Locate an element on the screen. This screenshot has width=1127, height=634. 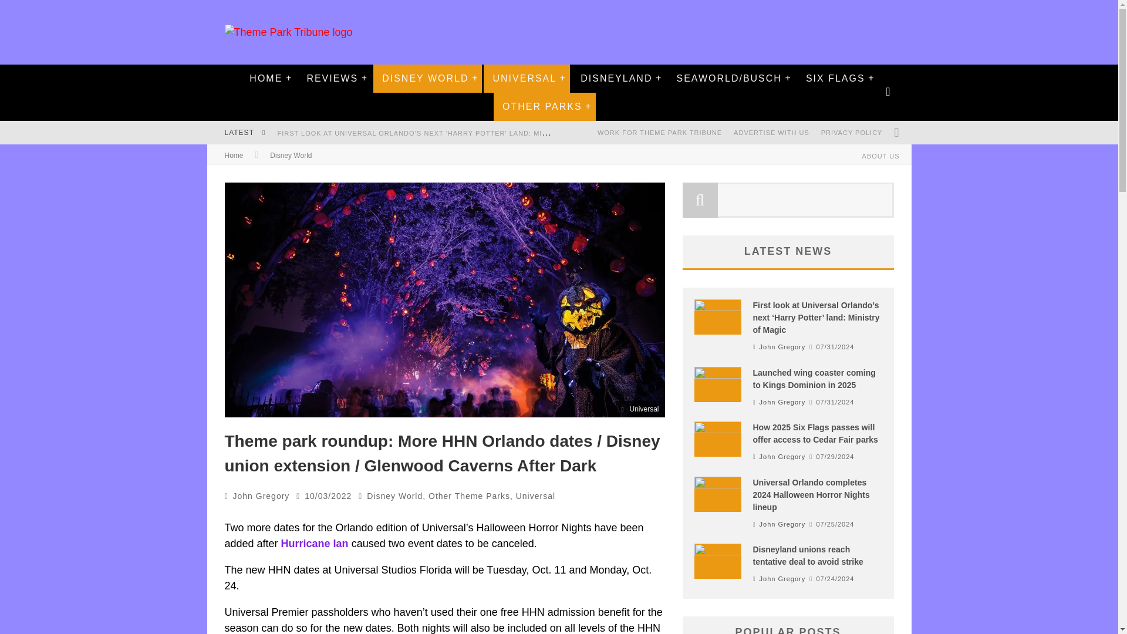
Log In is located at coordinates (558, 364).